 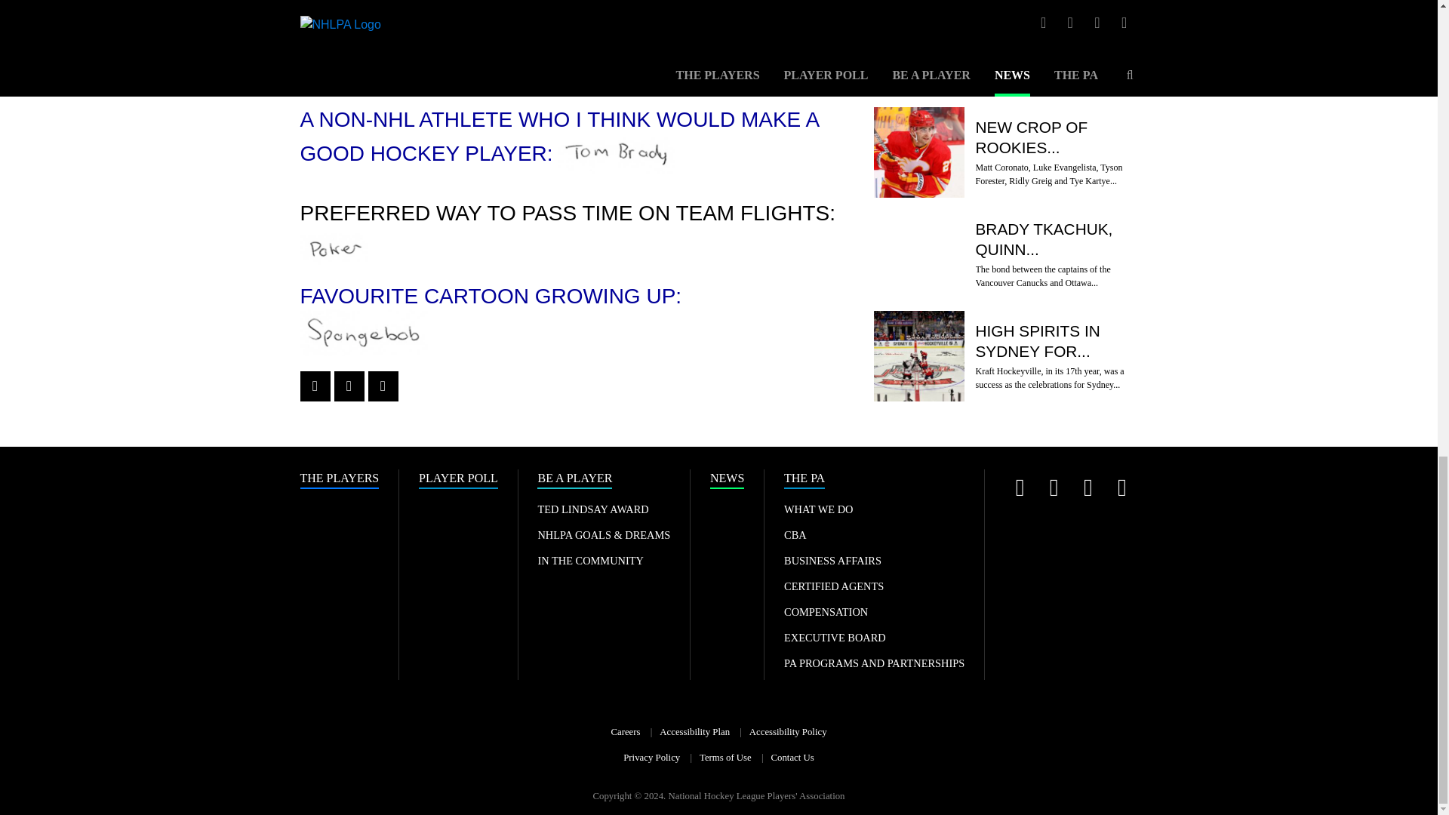 What do you see at coordinates (818, 509) in the screenshot?
I see `WHAT WE DO` at bounding box center [818, 509].